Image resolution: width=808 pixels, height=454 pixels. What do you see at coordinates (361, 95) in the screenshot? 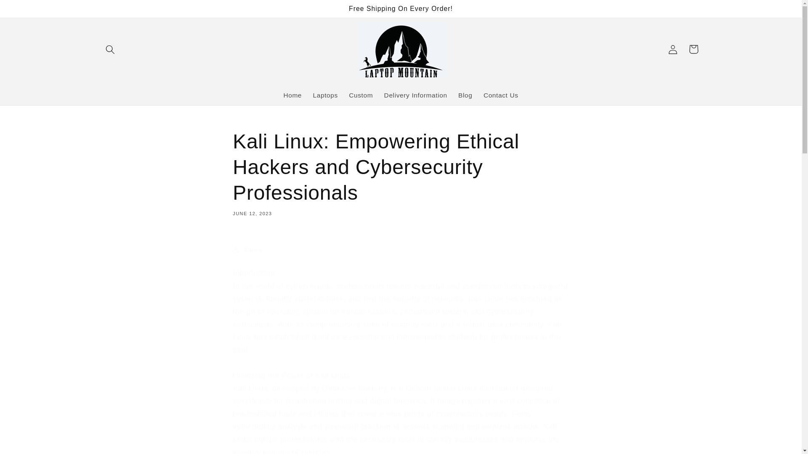
I see `Custom` at bounding box center [361, 95].